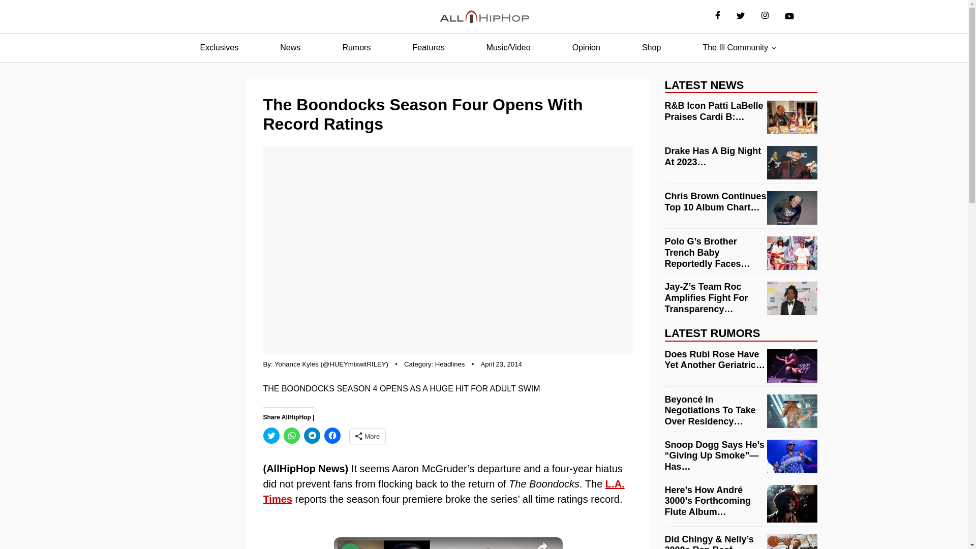 The width and height of the screenshot is (976, 549). What do you see at coordinates (651, 48) in the screenshot?
I see `Shop` at bounding box center [651, 48].